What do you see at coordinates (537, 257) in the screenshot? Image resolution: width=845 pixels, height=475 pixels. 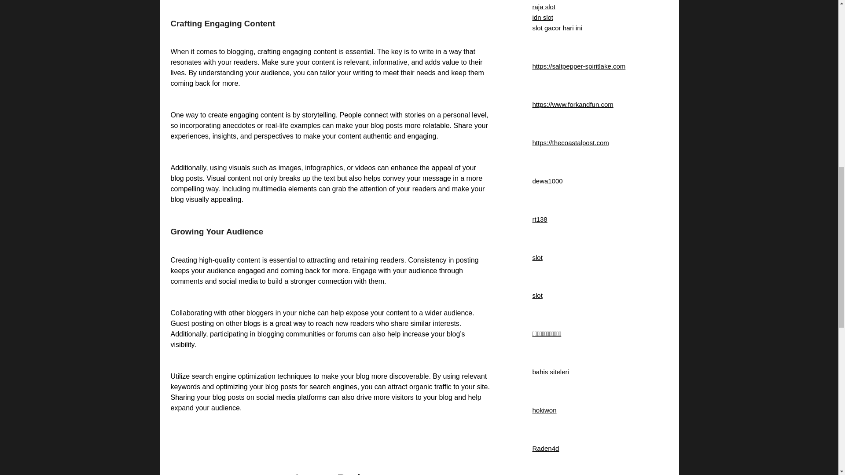 I see `slot` at bounding box center [537, 257].